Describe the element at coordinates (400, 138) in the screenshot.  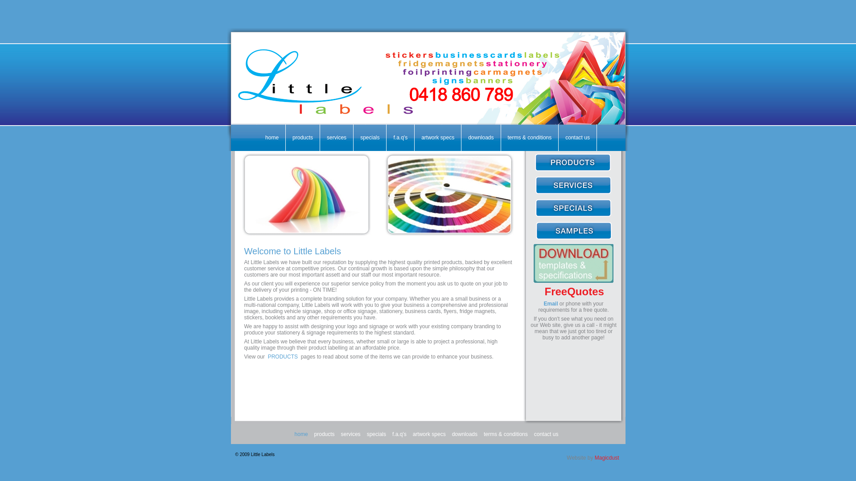
I see `f.a.q's` at that location.